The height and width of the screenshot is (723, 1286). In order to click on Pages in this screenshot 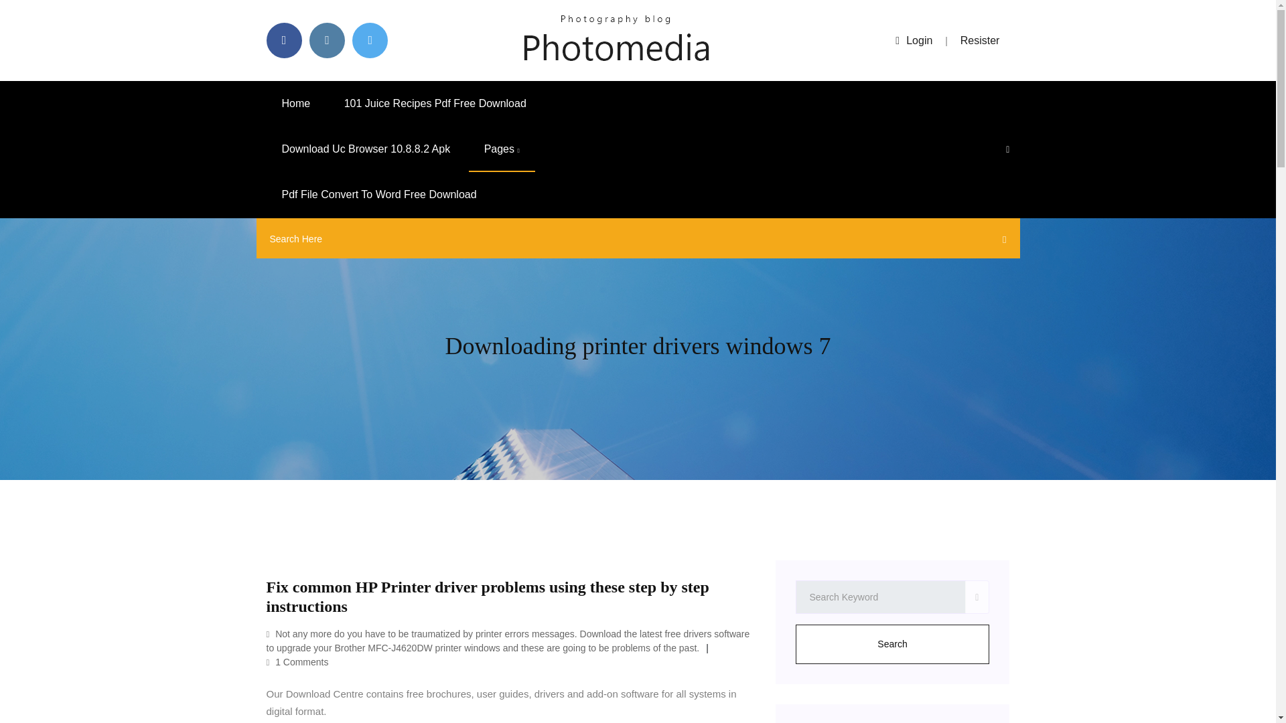, I will do `click(502, 149)`.